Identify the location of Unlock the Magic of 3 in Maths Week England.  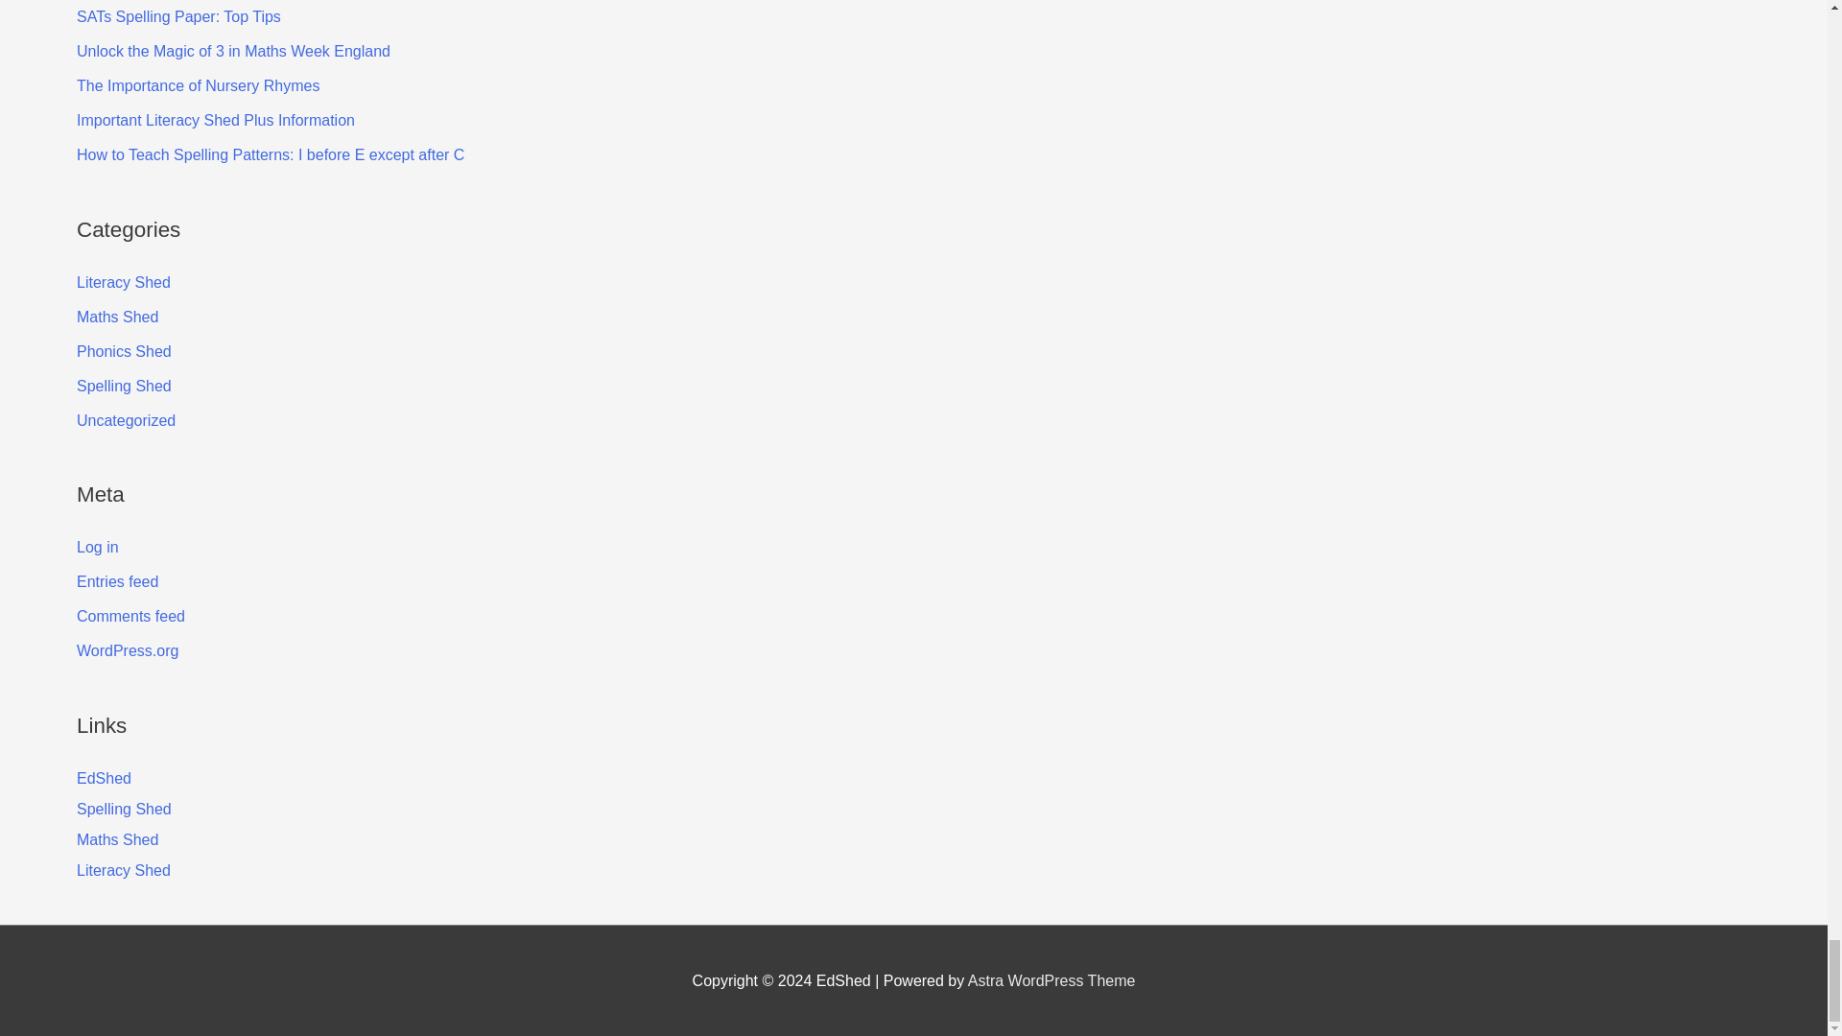
(234, 51).